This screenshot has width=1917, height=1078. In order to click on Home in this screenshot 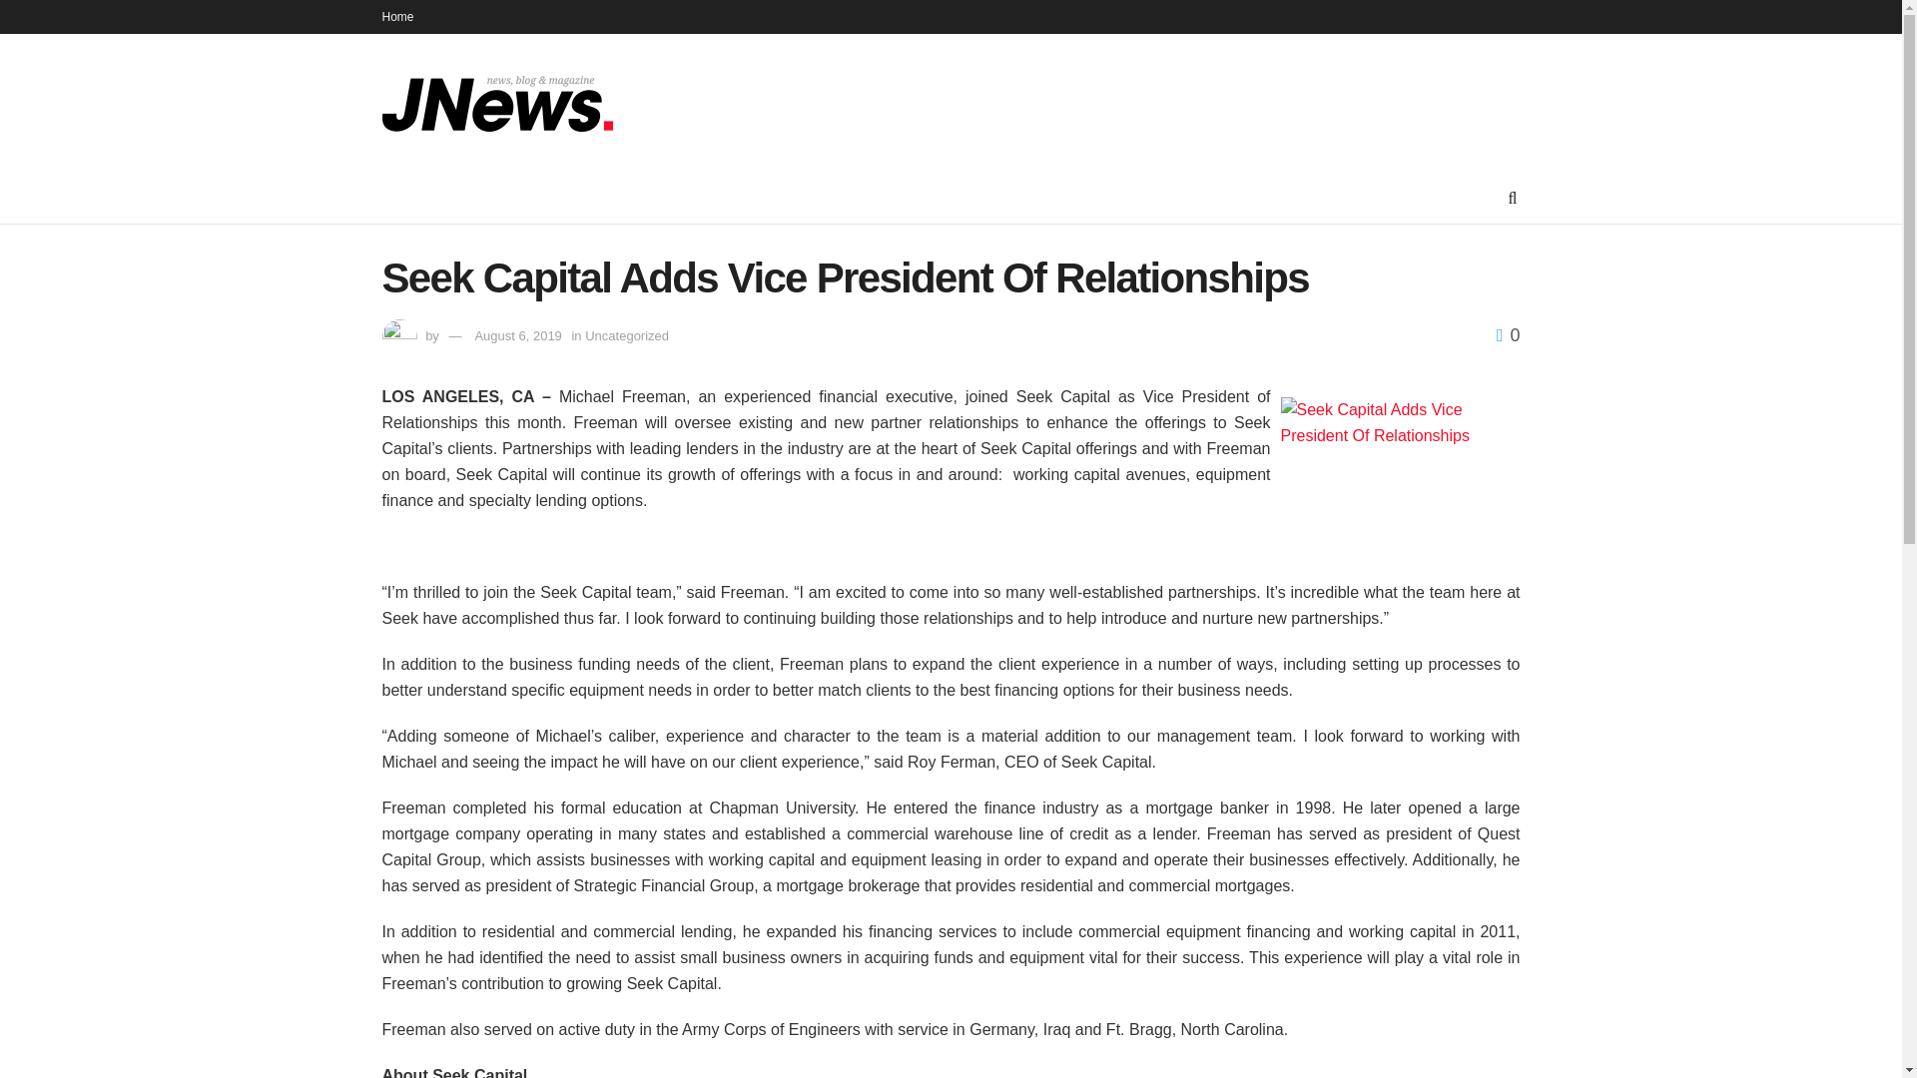, I will do `click(397, 16)`.